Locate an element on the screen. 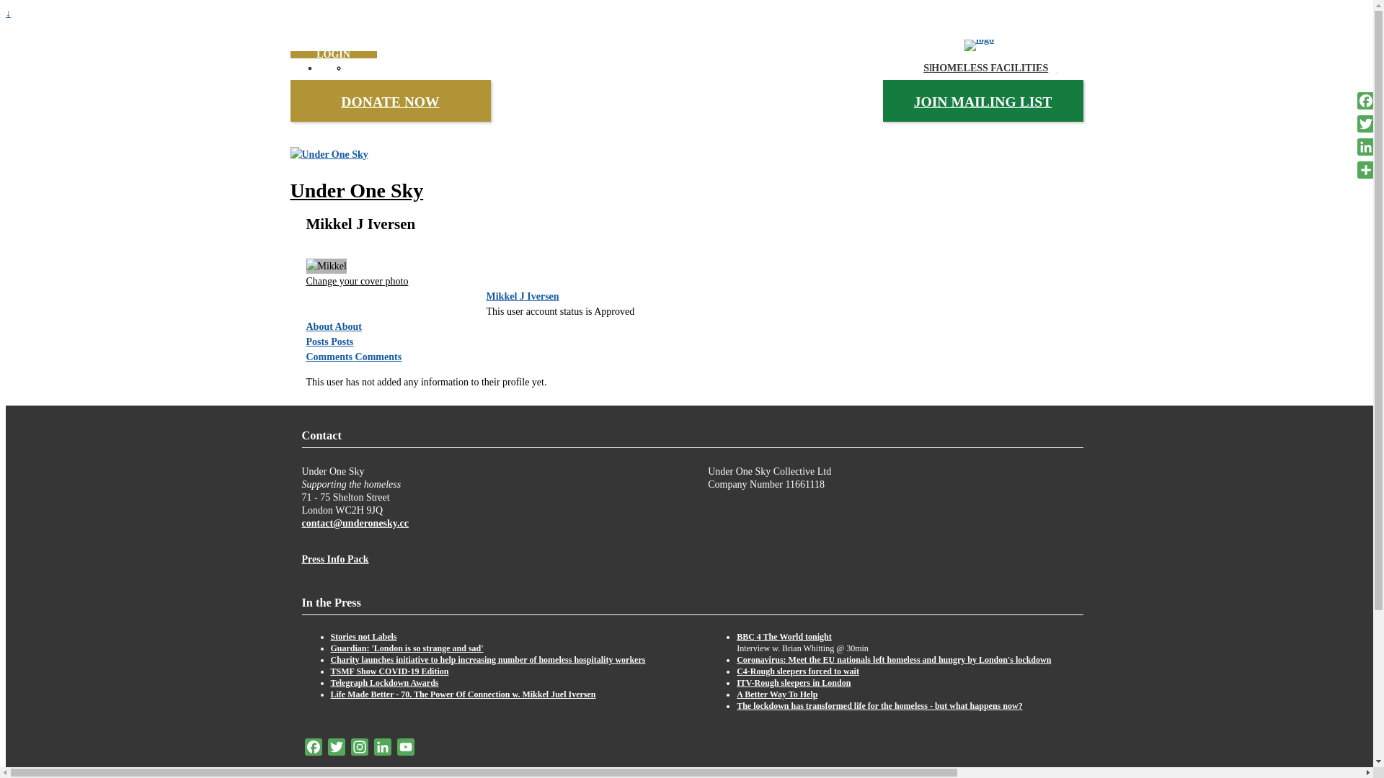 Image resolution: width=1384 pixels, height=778 pixels. Mikkel J Iversen is located at coordinates (522, 297).